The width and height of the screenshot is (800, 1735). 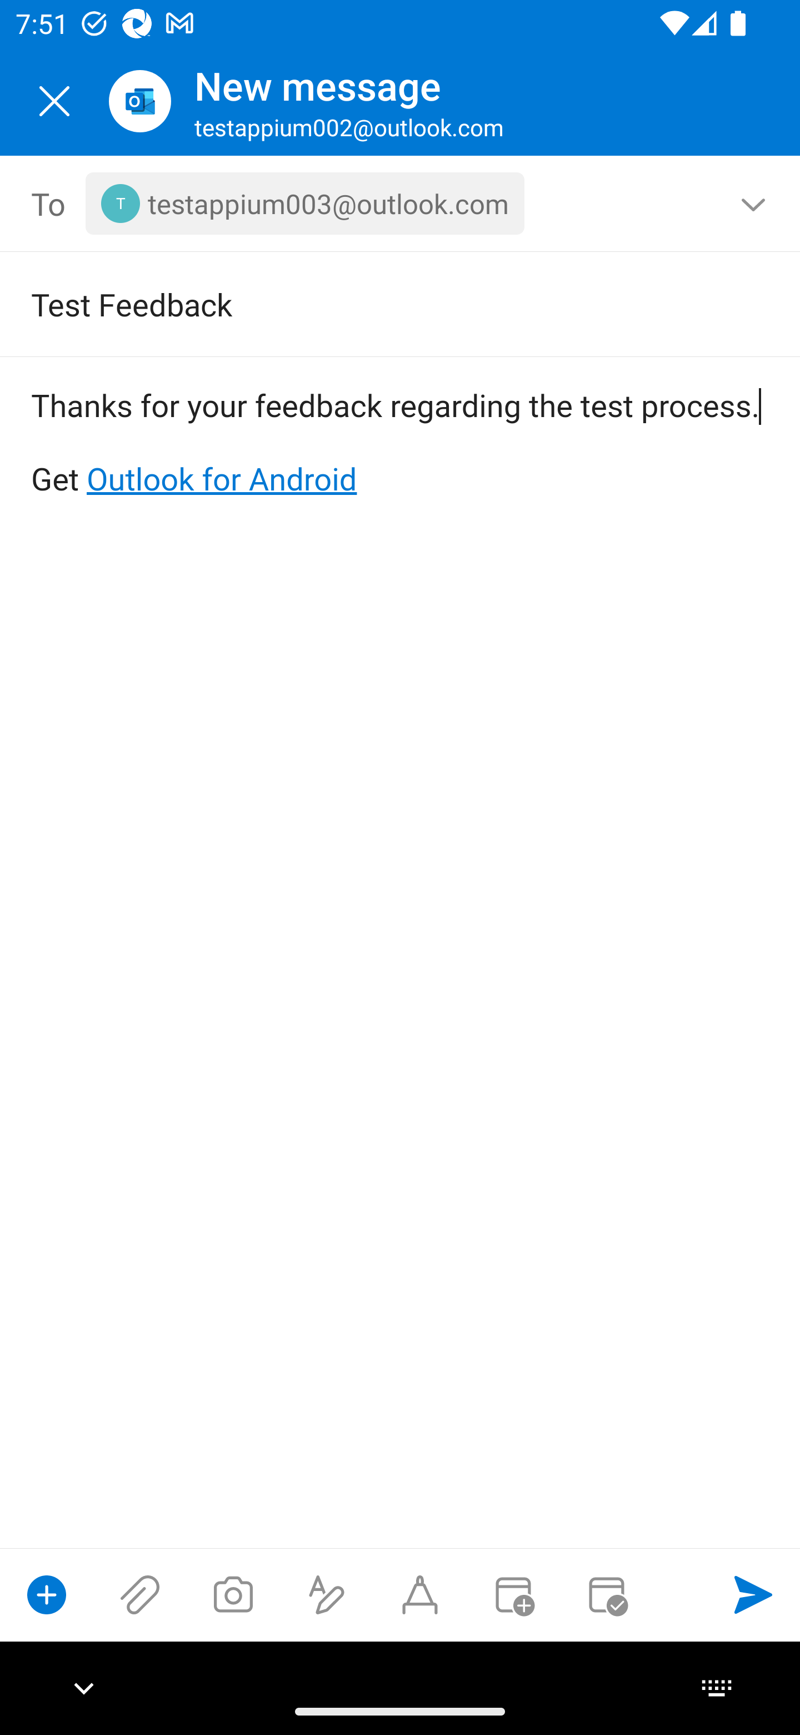 What do you see at coordinates (420, 1594) in the screenshot?
I see `Start Ink compose` at bounding box center [420, 1594].